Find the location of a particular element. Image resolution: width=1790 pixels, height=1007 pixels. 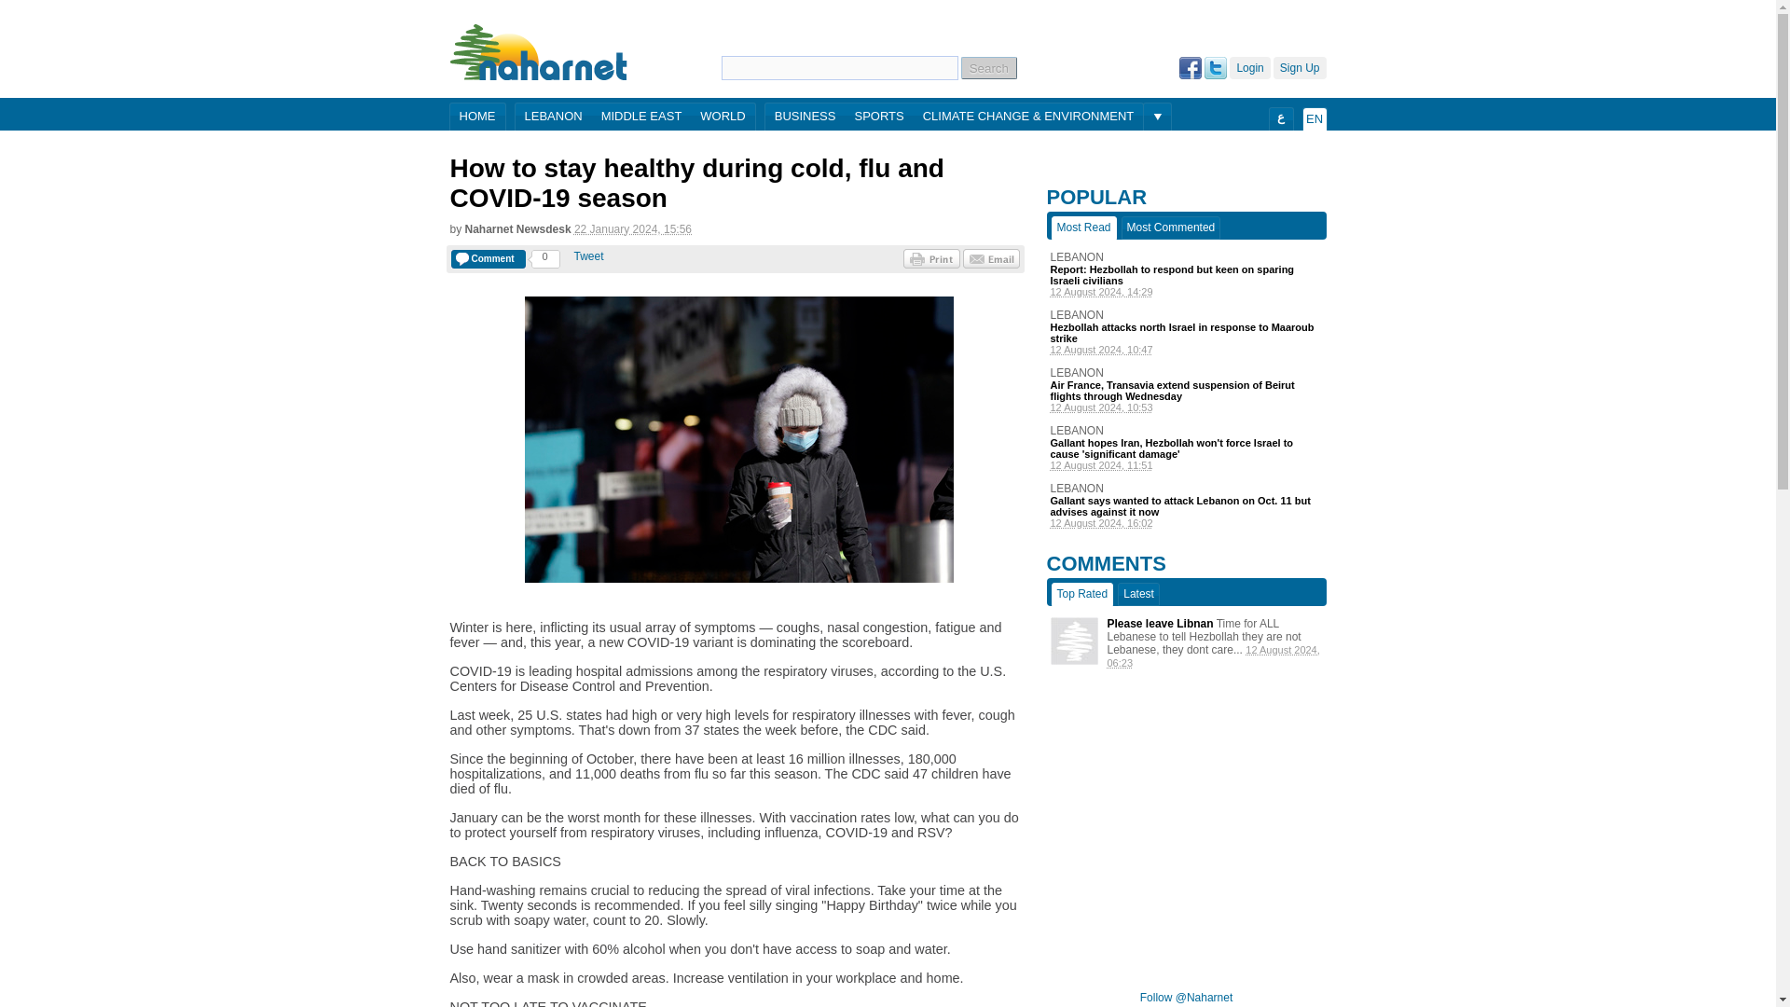

LEBANON is located at coordinates (1186, 489).